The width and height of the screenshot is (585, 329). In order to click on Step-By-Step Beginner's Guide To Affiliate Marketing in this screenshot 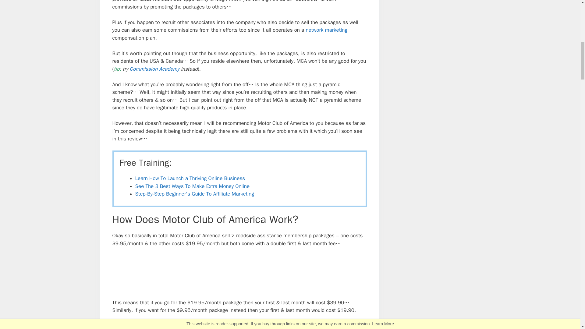, I will do `click(194, 194)`.